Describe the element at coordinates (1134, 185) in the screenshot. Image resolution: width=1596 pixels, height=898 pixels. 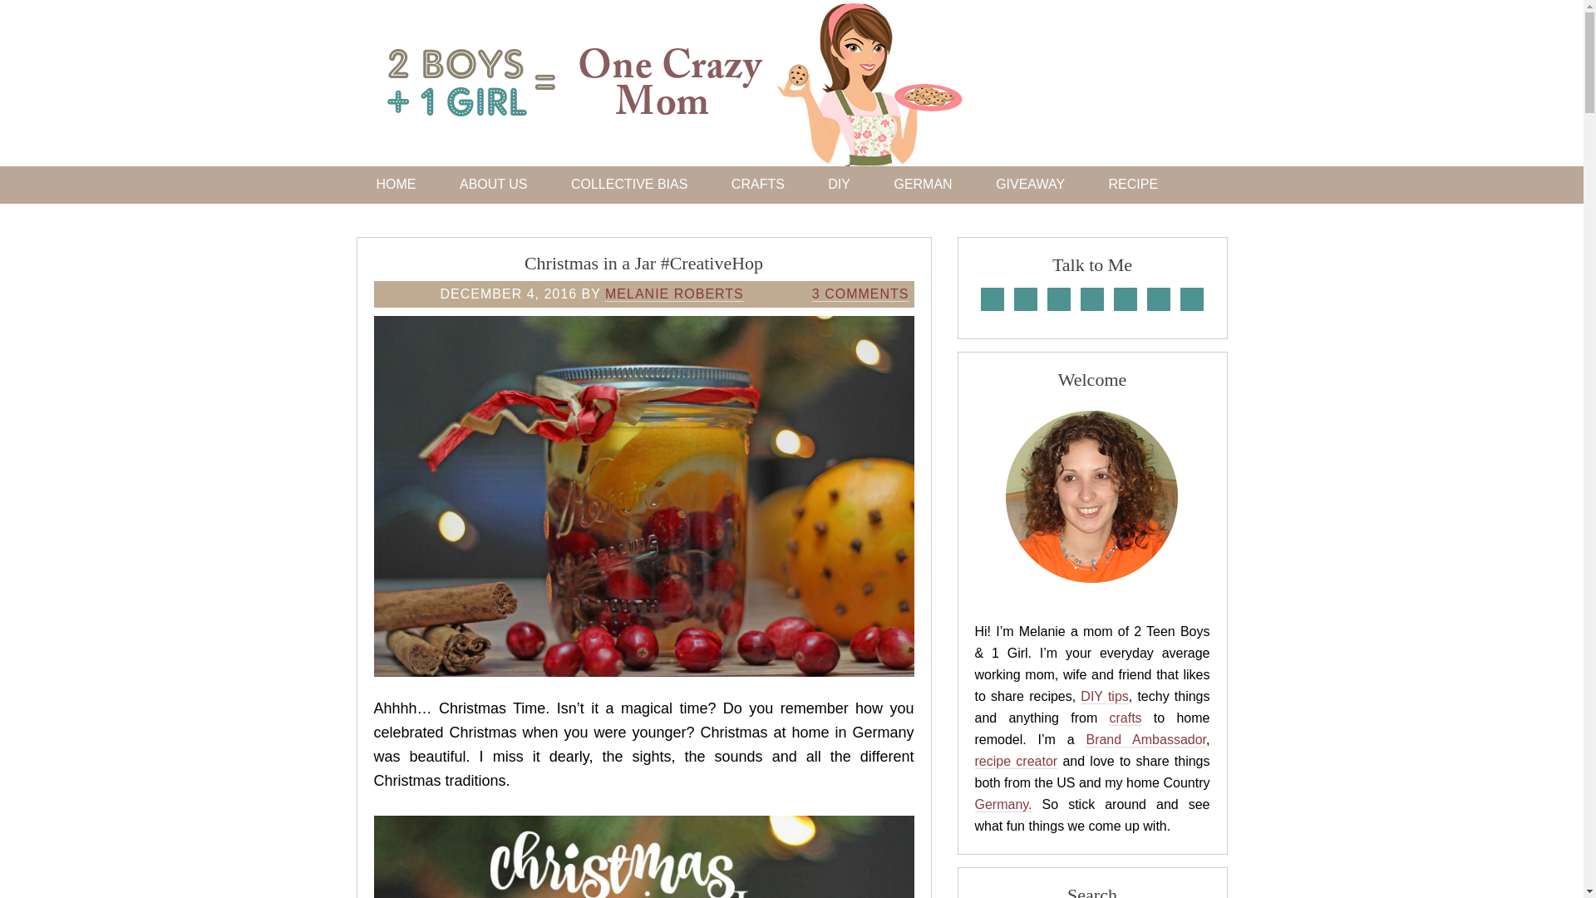
I see `RECIPE` at that location.